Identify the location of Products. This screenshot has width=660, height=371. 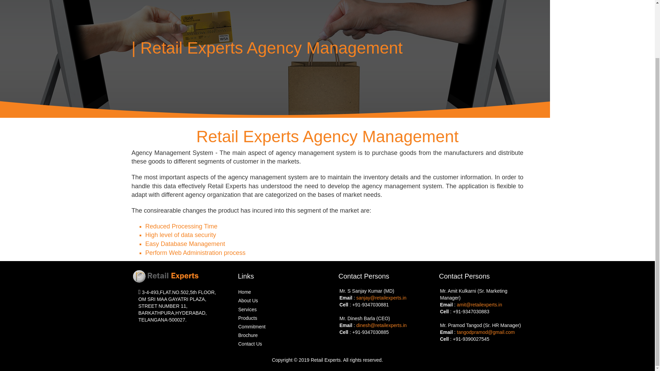
(247, 318).